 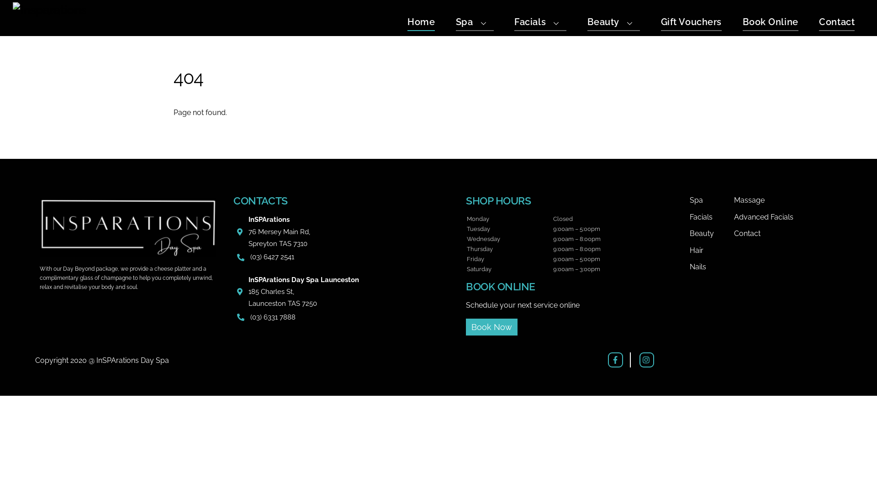 I want to click on Contact, so click(x=837, y=24).